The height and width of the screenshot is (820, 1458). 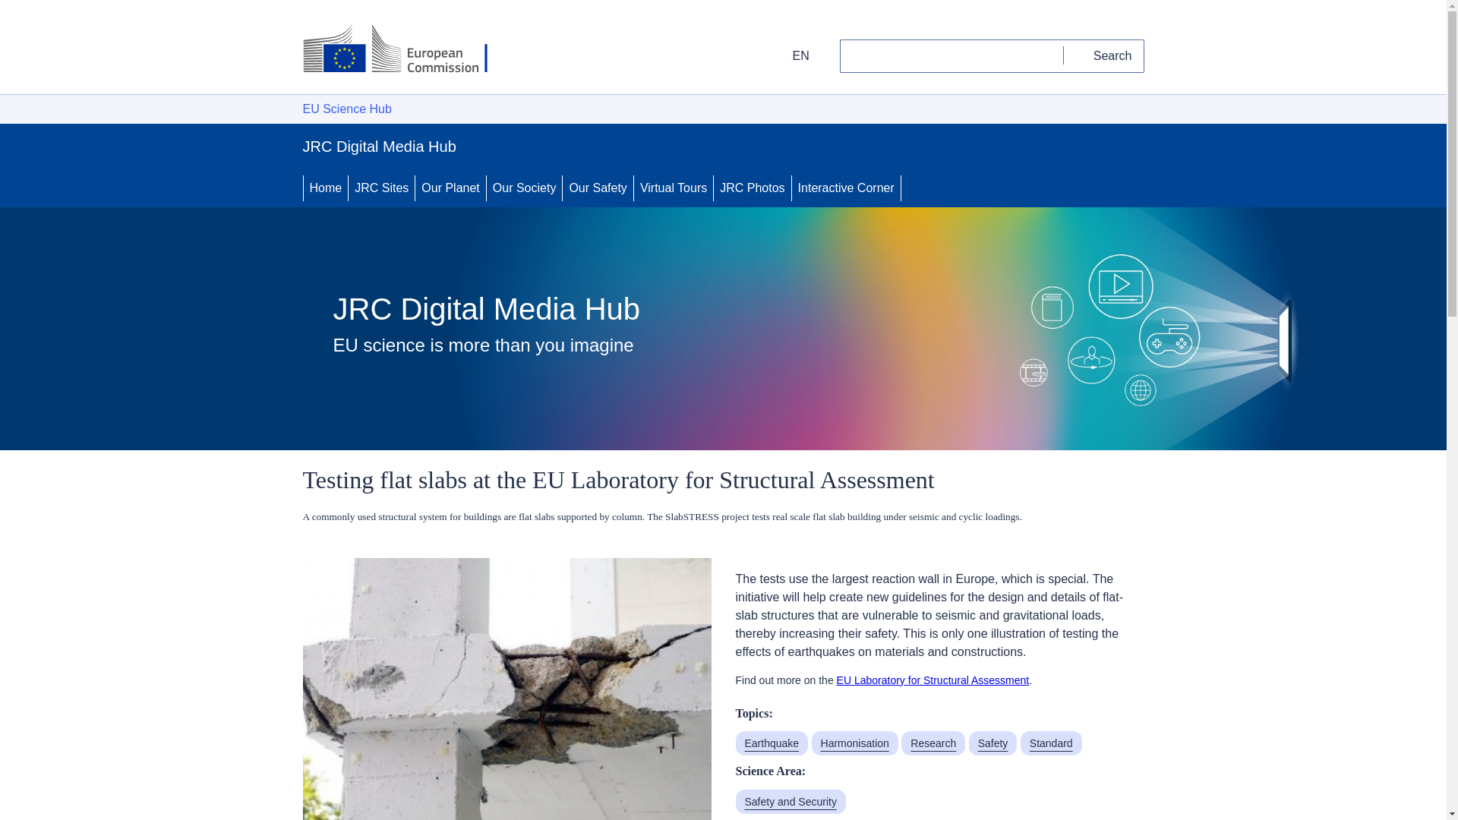 What do you see at coordinates (1051, 743) in the screenshot?
I see `Standard` at bounding box center [1051, 743].